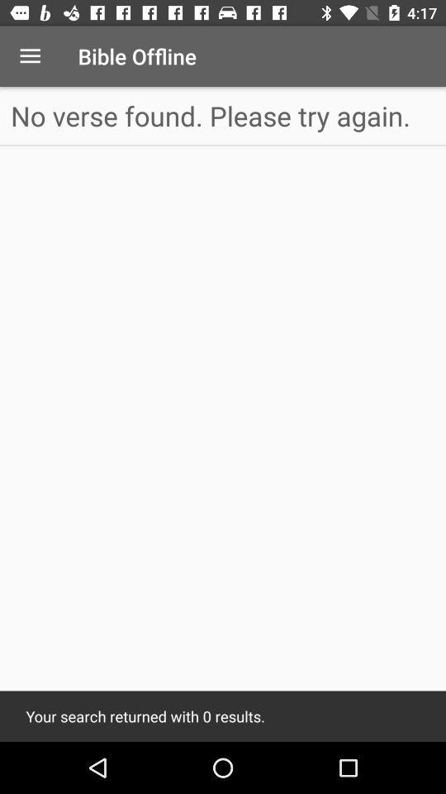  Describe the element at coordinates (30, 56) in the screenshot. I see `click the icon to the left of the bible offline` at that location.